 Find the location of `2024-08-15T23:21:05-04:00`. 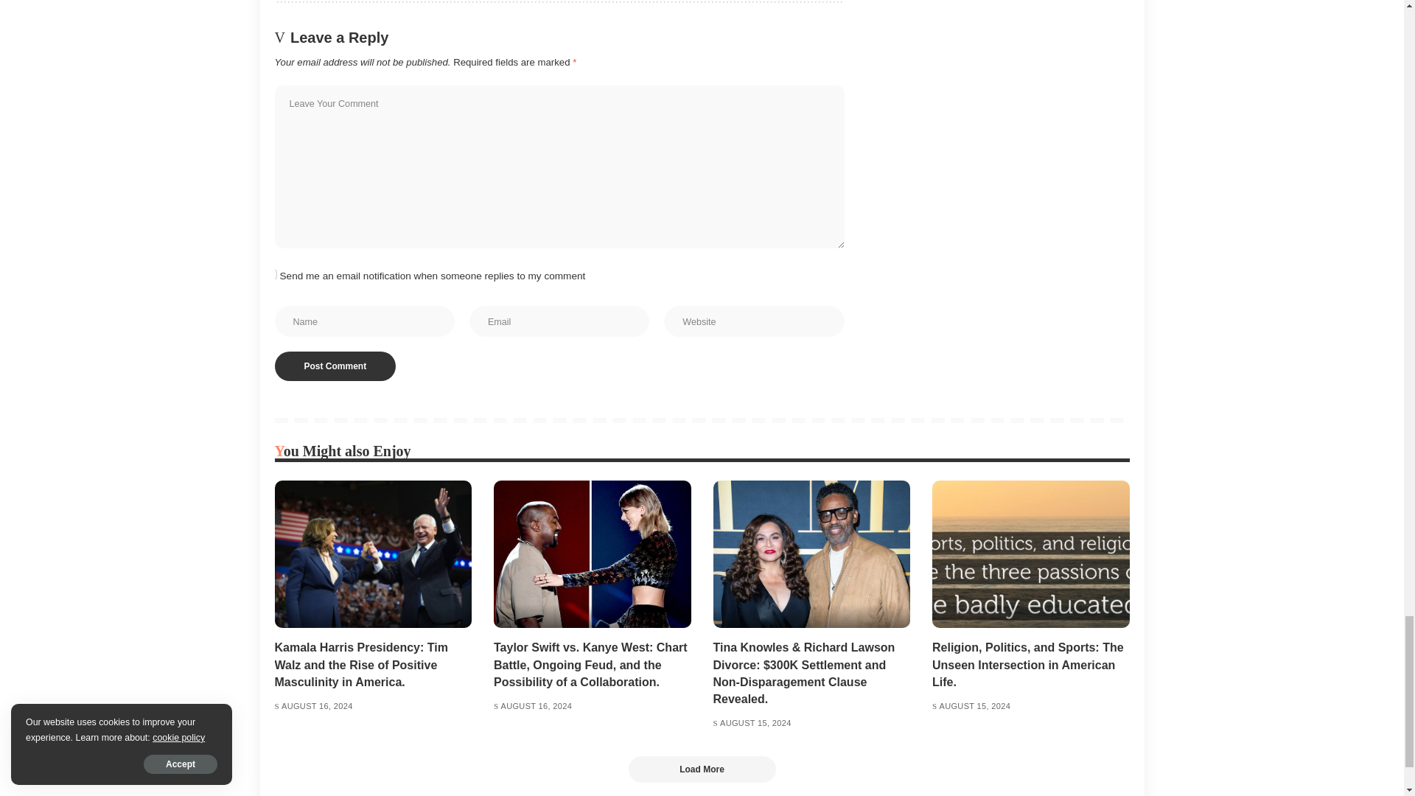

2024-08-15T23:21:05-04:00 is located at coordinates (755, 724).